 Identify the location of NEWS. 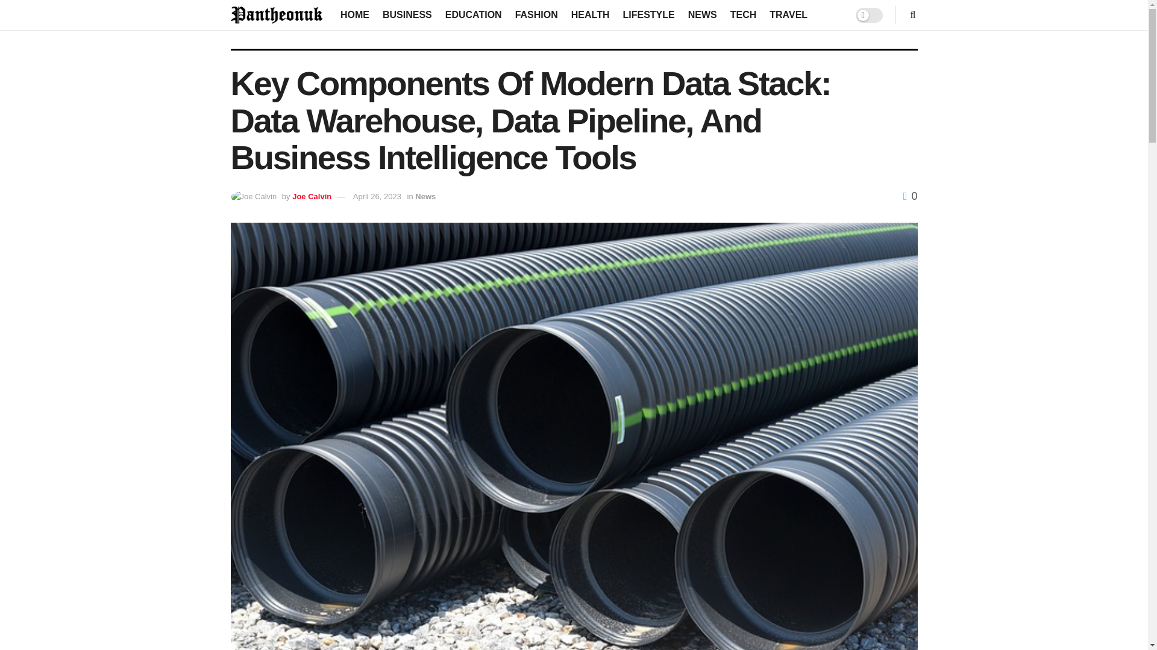
(703, 14).